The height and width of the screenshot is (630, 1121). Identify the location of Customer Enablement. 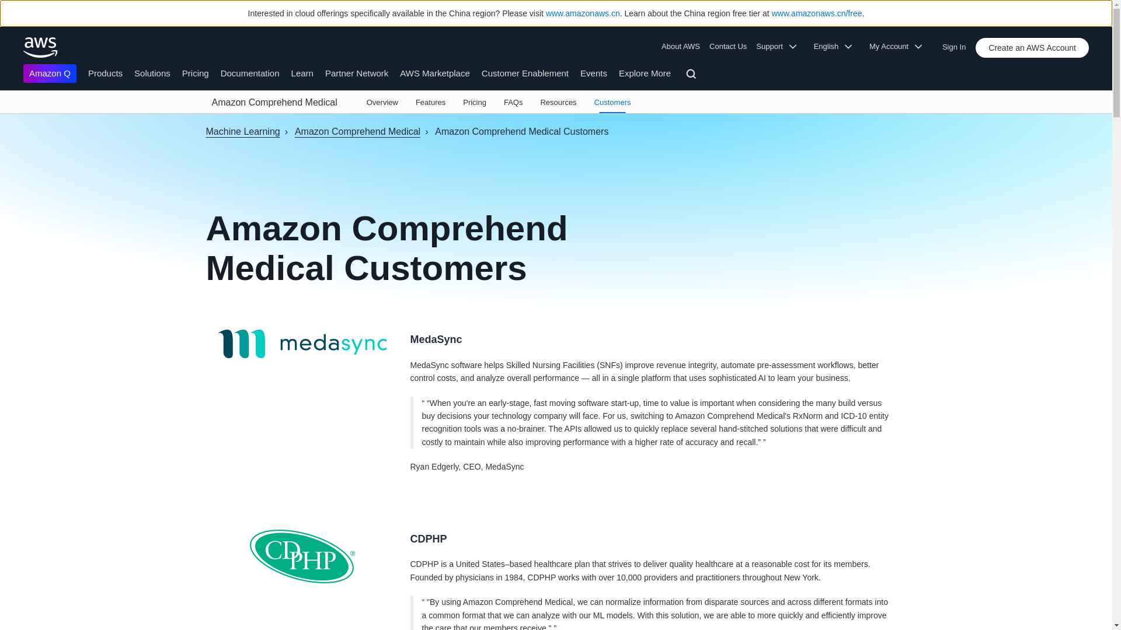
(525, 72).